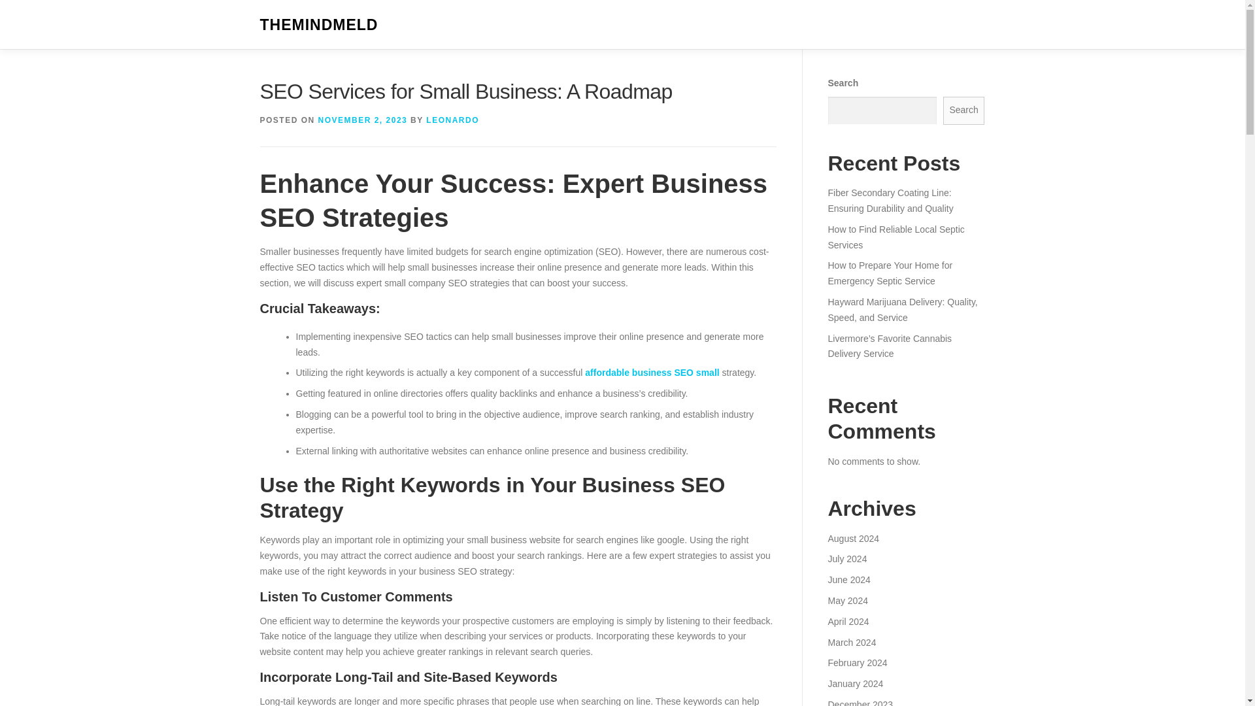 This screenshot has width=1255, height=706. What do you see at coordinates (319, 25) in the screenshot?
I see `THEMINDMELD` at bounding box center [319, 25].